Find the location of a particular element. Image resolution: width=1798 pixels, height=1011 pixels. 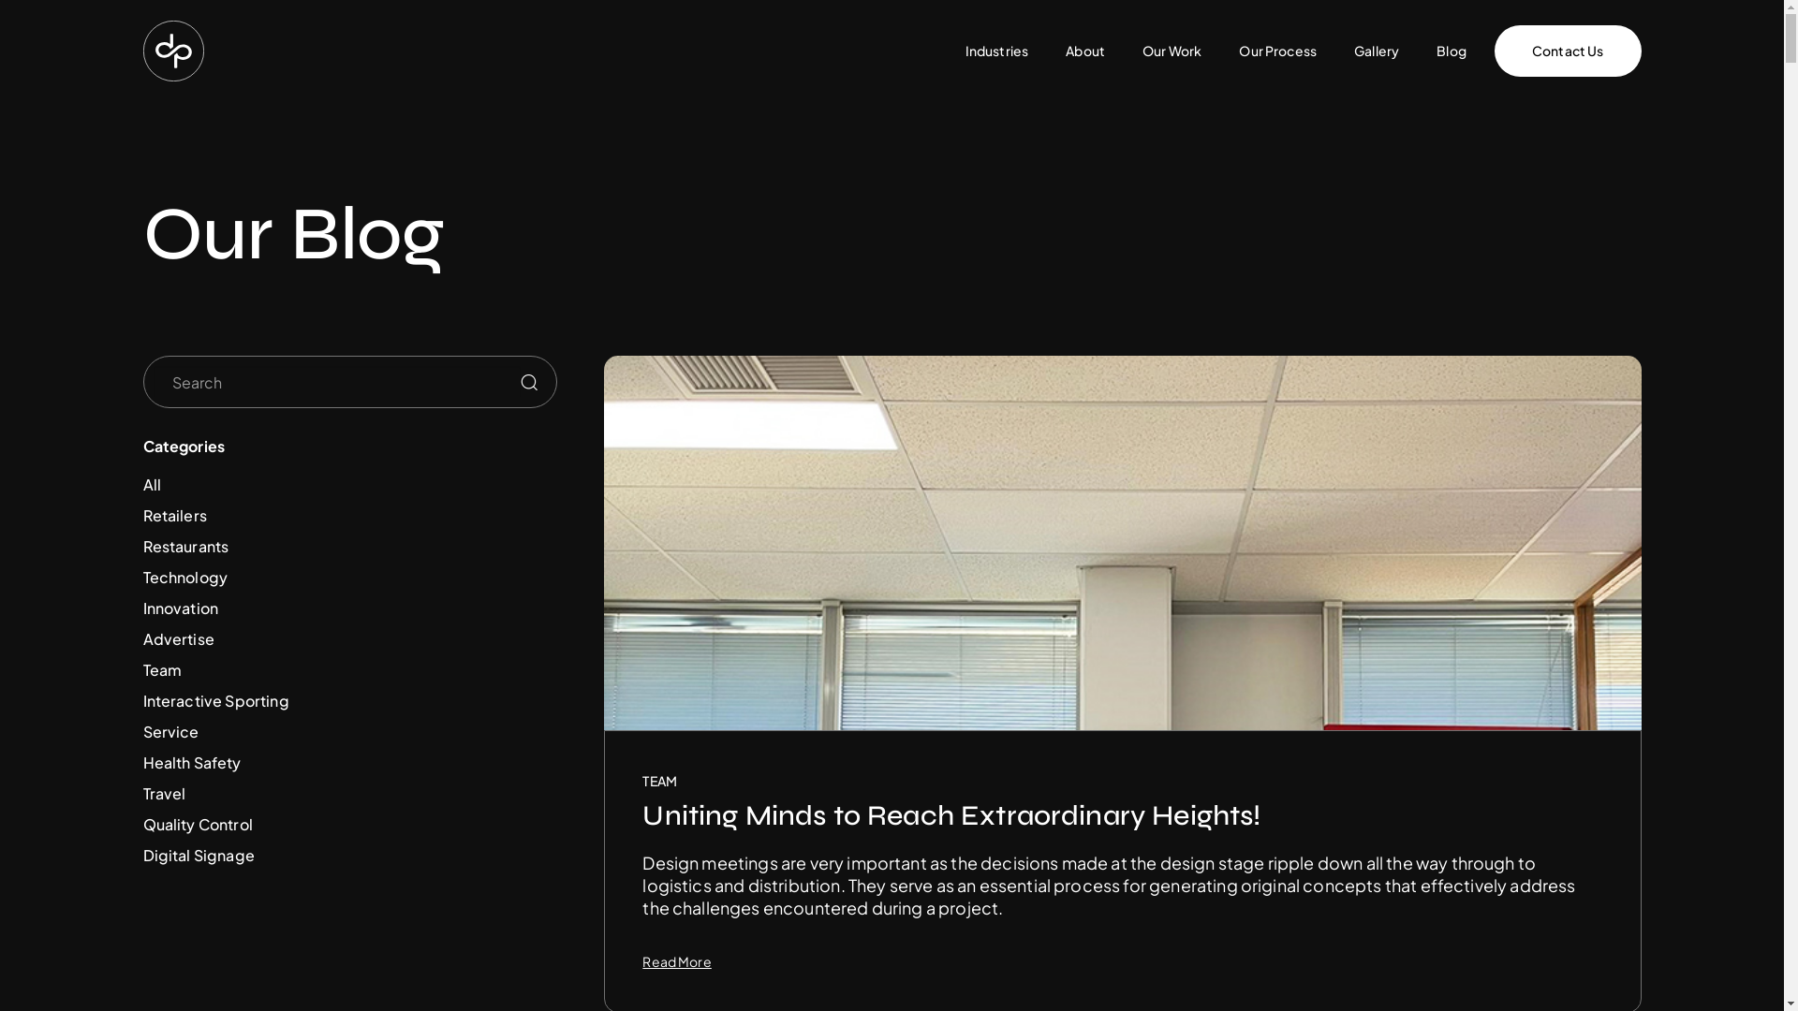

Gallery is located at coordinates (1377, 51).